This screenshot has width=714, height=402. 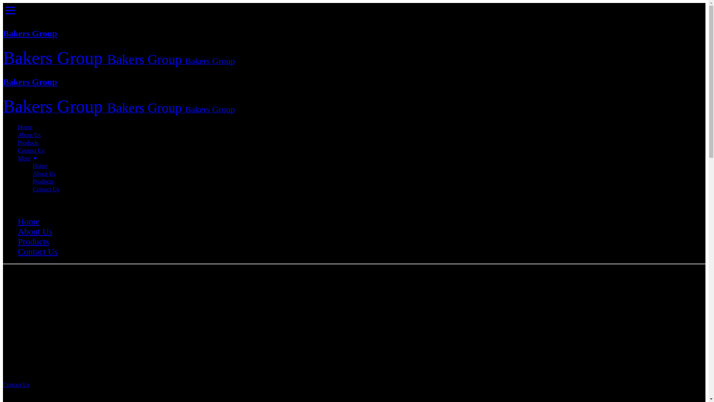 What do you see at coordinates (25, 127) in the screenshot?
I see `Home` at bounding box center [25, 127].